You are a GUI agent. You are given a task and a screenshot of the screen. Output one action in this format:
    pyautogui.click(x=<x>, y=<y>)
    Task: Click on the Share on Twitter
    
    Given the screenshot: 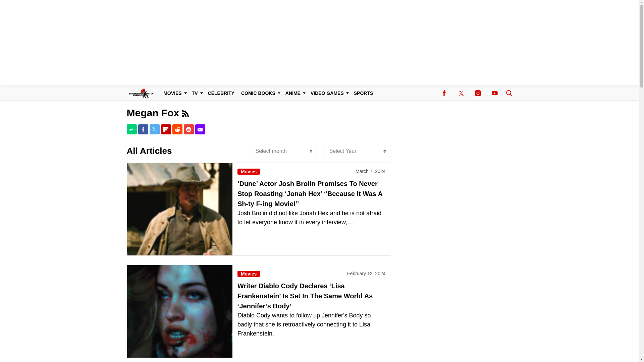 What is the action you would take?
    pyautogui.click(x=154, y=129)
    